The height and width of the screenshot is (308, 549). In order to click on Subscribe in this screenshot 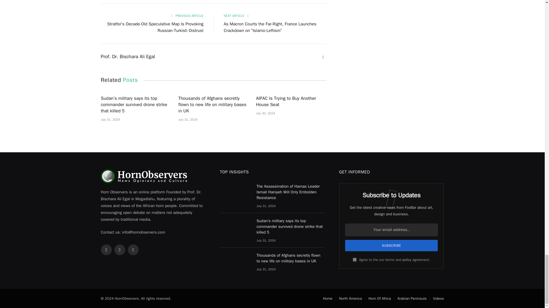, I will do `click(392, 246)`.